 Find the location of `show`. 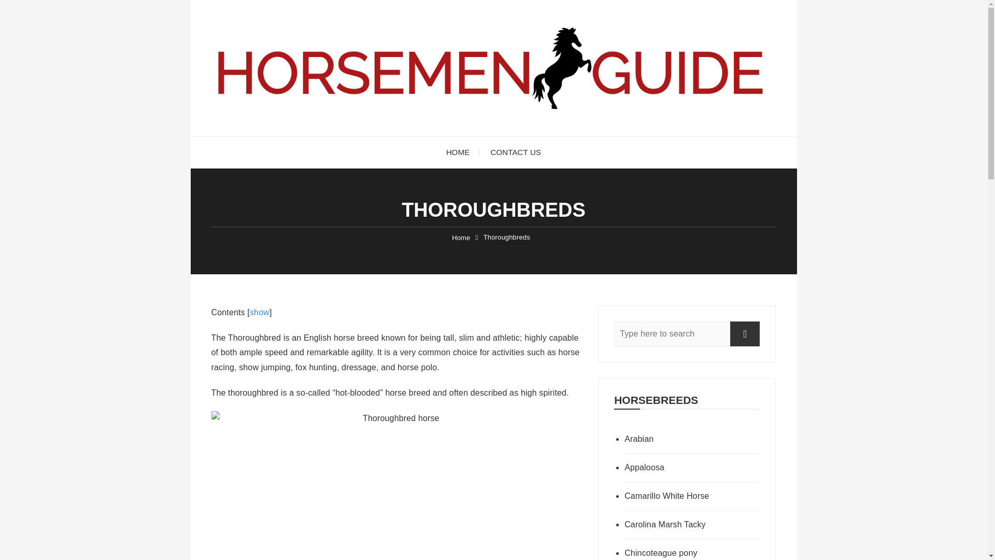

show is located at coordinates (259, 312).